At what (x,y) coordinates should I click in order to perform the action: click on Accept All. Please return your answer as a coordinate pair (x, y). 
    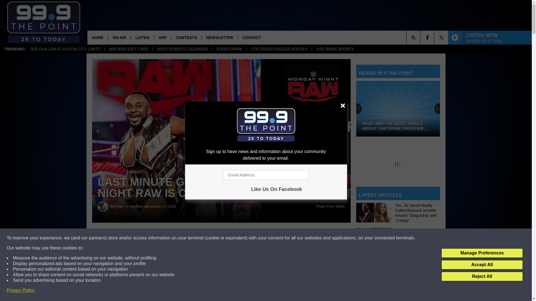
    Looking at the image, I should click on (482, 265).